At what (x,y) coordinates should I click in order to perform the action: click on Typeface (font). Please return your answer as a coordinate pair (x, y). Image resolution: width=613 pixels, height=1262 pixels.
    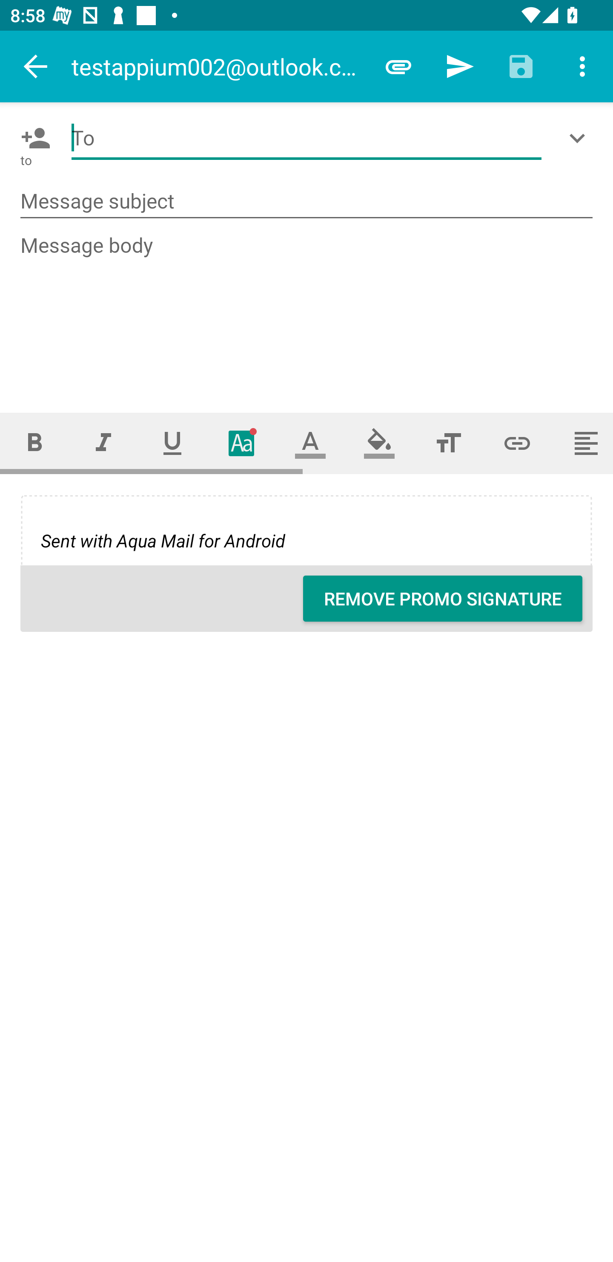
    Looking at the image, I should click on (241, 443).